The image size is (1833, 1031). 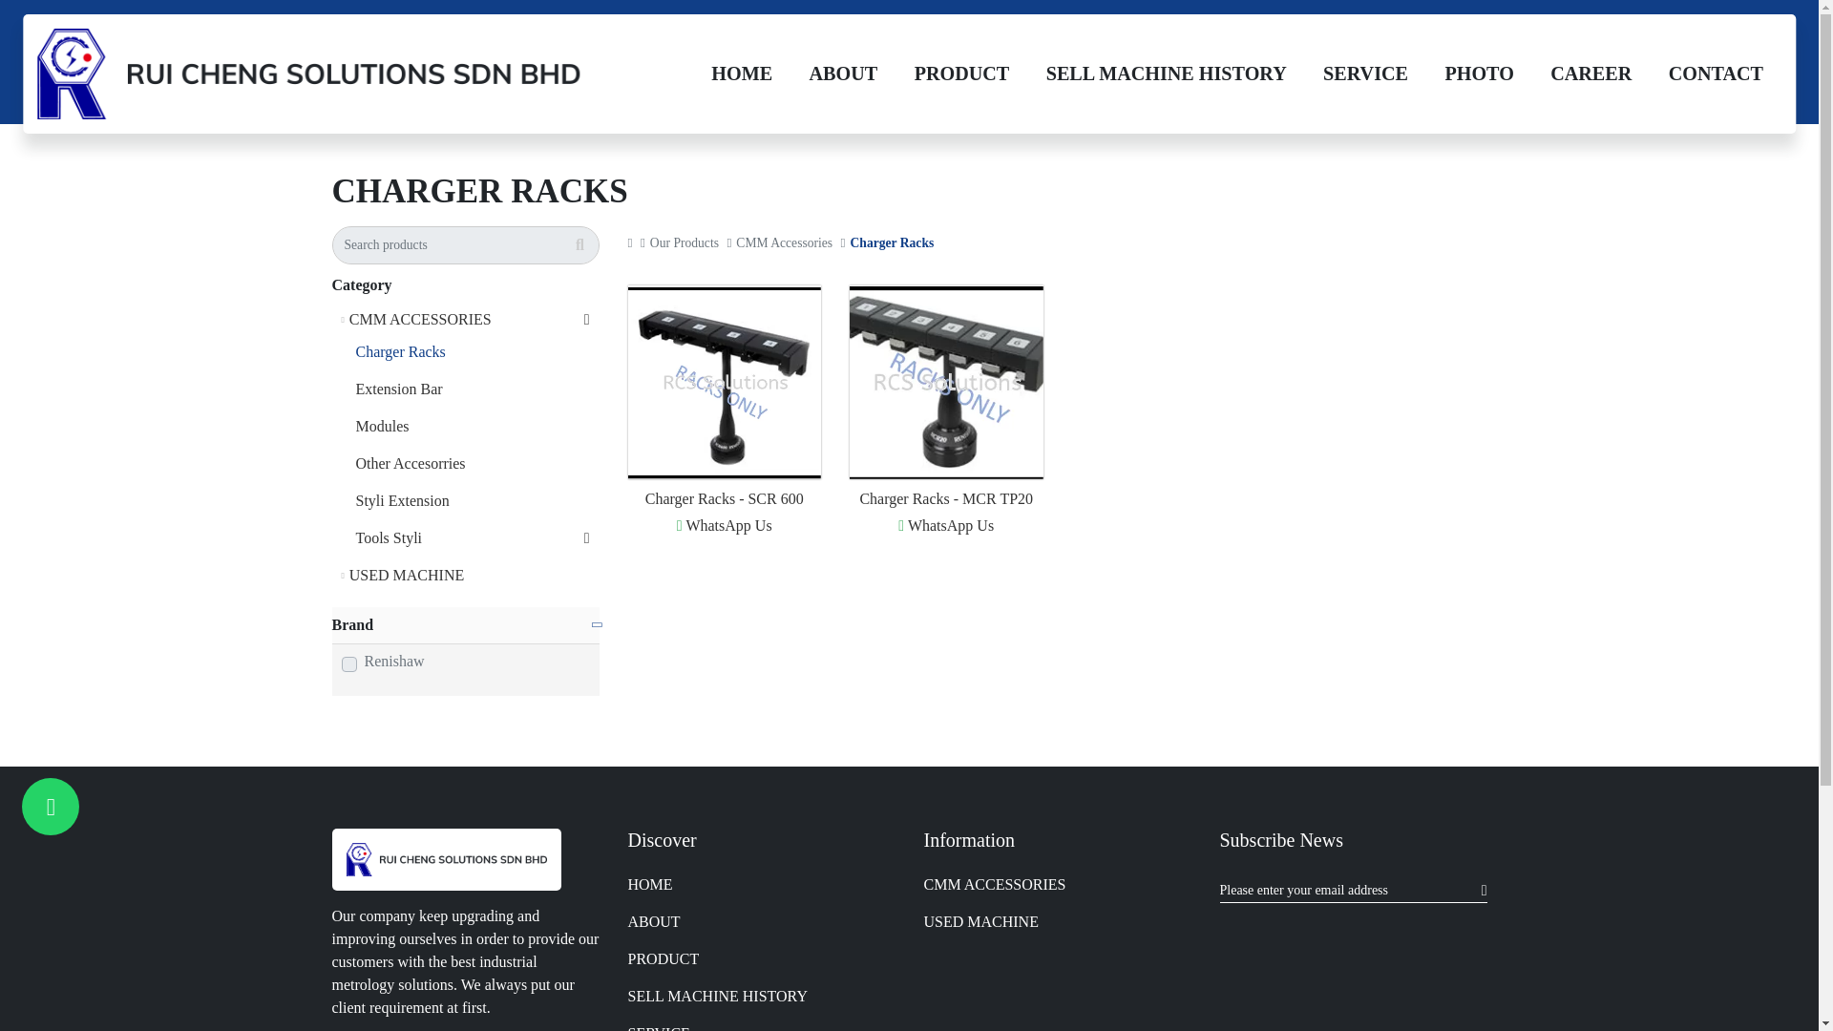 What do you see at coordinates (685, 242) in the screenshot?
I see `Our Products` at bounding box center [685, 242].